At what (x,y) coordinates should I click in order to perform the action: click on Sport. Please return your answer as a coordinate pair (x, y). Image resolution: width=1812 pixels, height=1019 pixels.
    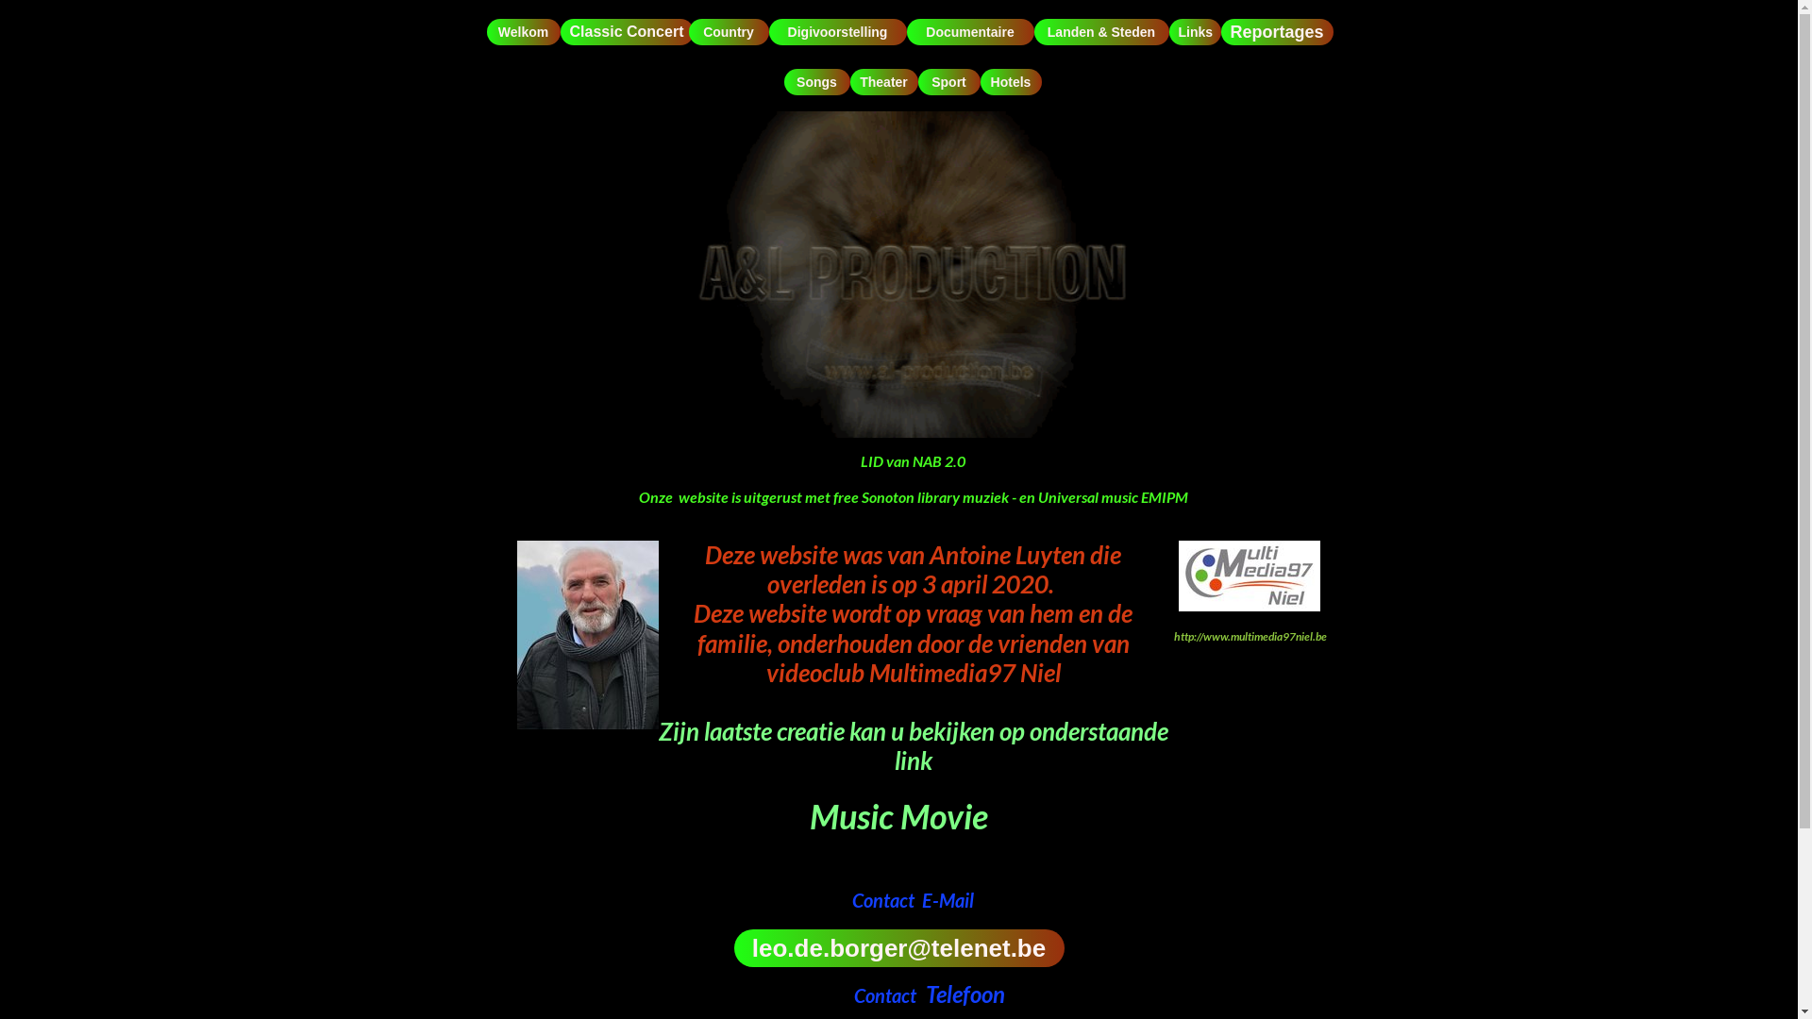
    Looking at the image, I should click on (948, 82).